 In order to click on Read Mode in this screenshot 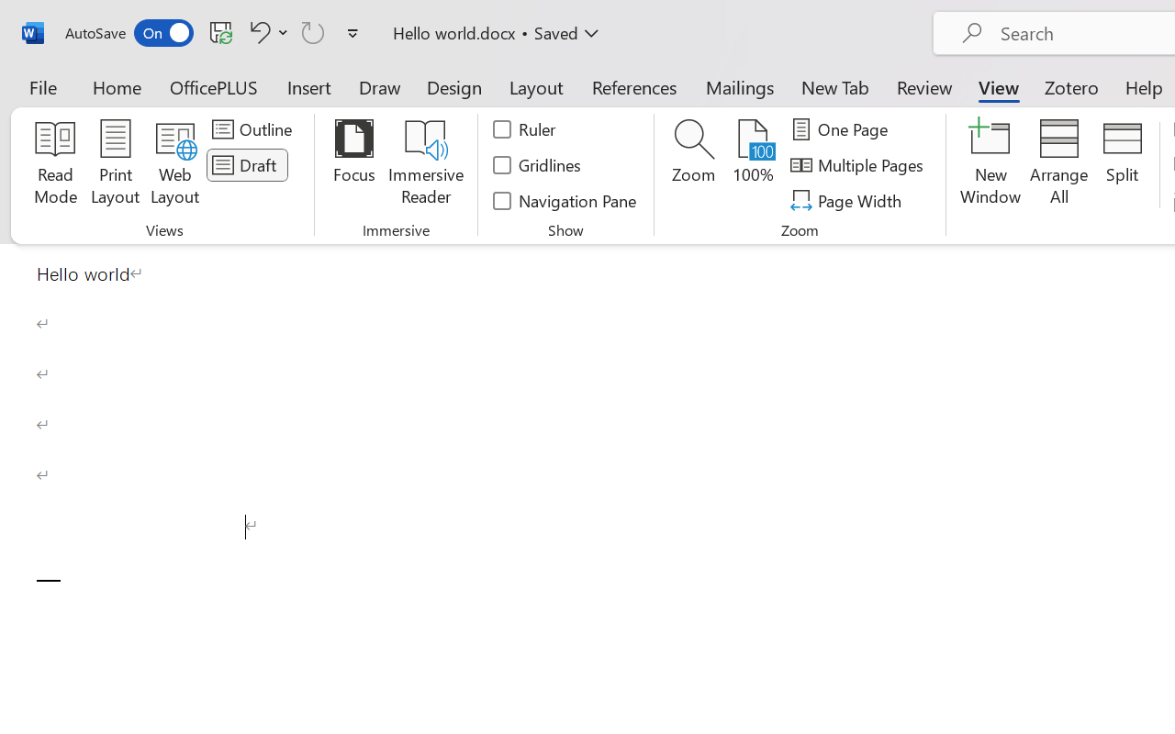, I will do `click(55, 165)`.